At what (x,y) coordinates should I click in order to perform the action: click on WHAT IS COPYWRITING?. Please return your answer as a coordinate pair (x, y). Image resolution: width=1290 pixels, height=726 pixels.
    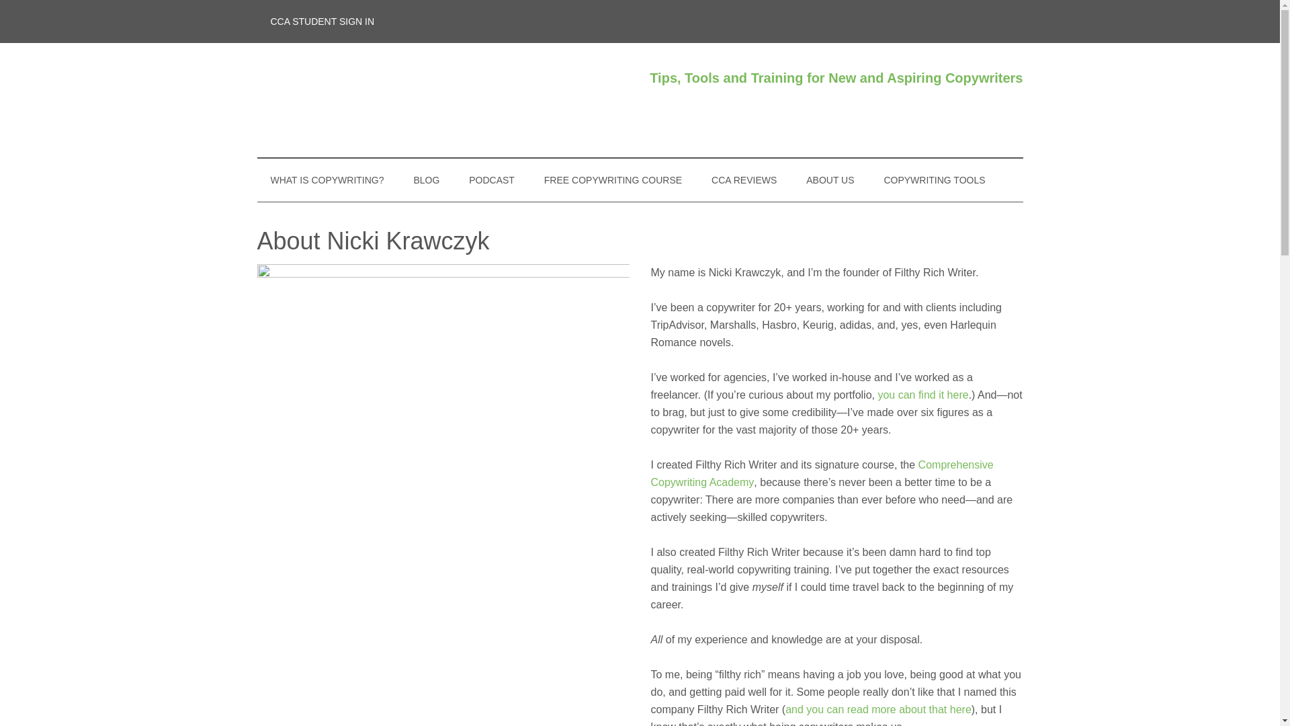
    Looking at the image, I should click on (327, 180).